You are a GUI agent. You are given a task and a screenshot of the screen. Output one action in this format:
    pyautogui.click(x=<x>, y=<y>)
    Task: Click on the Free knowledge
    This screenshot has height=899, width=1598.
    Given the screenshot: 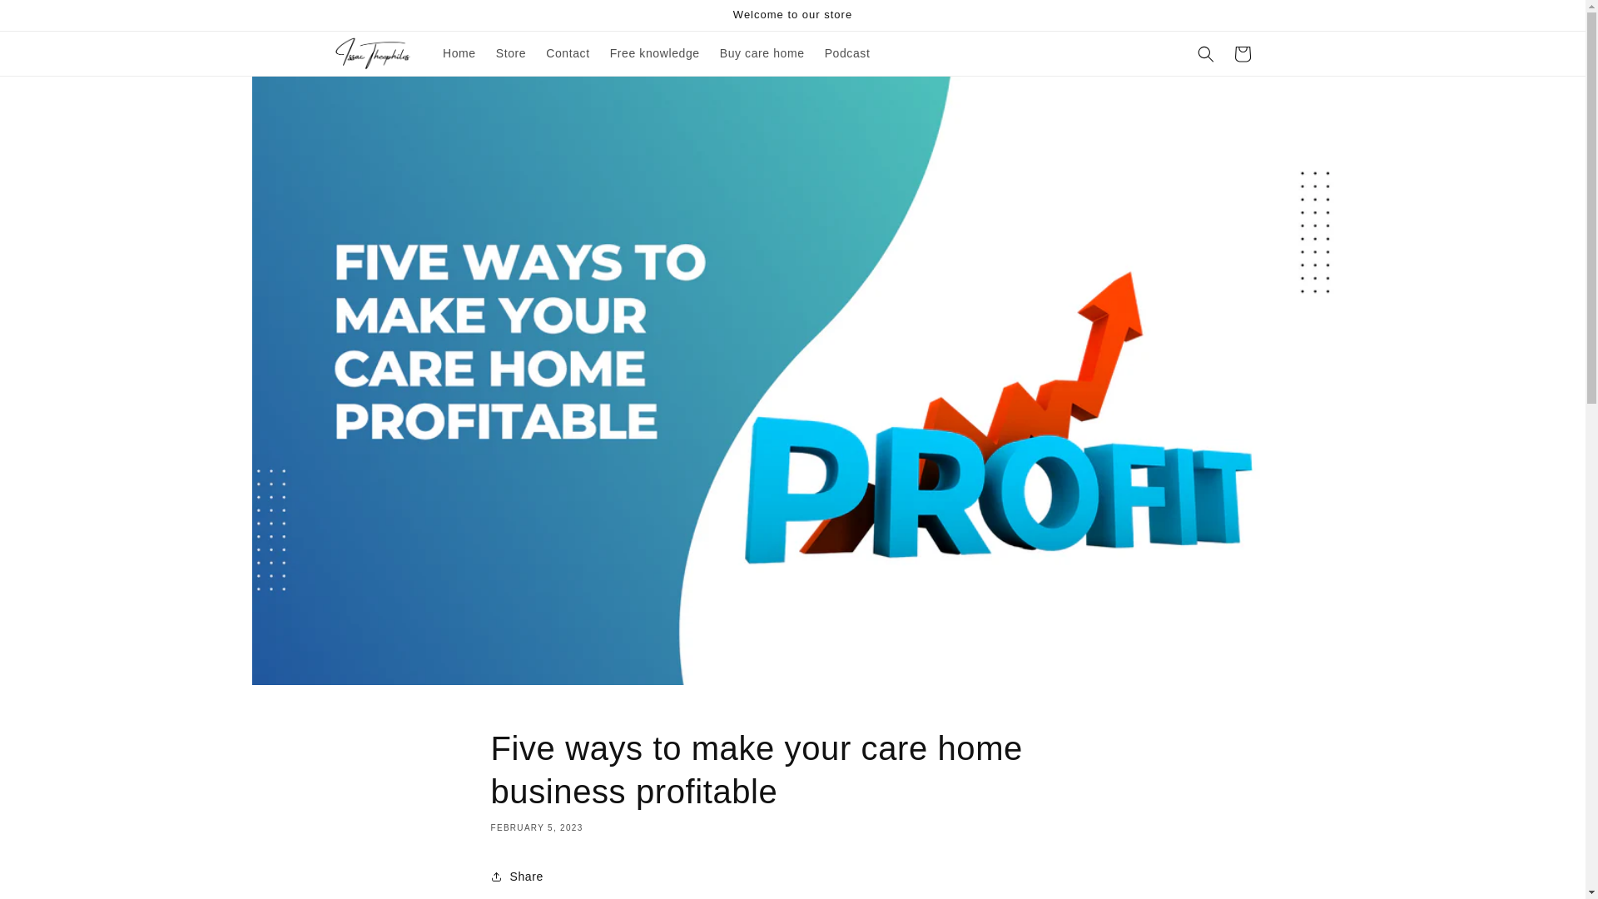 What is the action you would take?
    pyautogui.click(x=654, y=53)
    